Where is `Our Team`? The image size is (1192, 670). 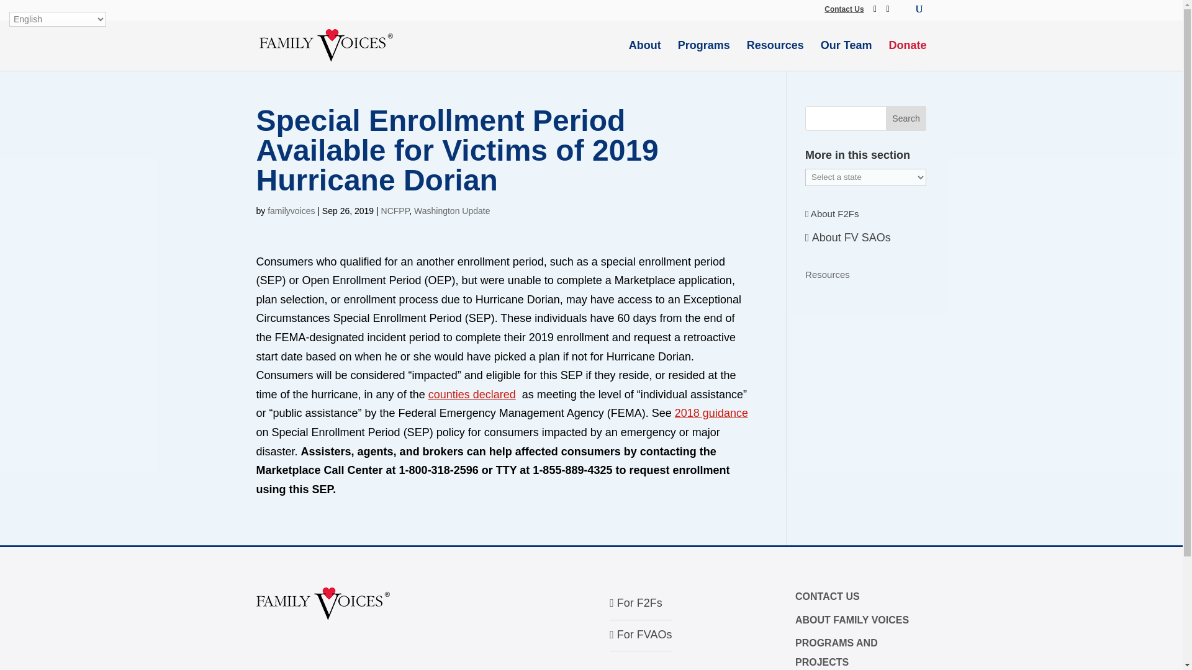 Our Team is located at coordinates (847, 50).